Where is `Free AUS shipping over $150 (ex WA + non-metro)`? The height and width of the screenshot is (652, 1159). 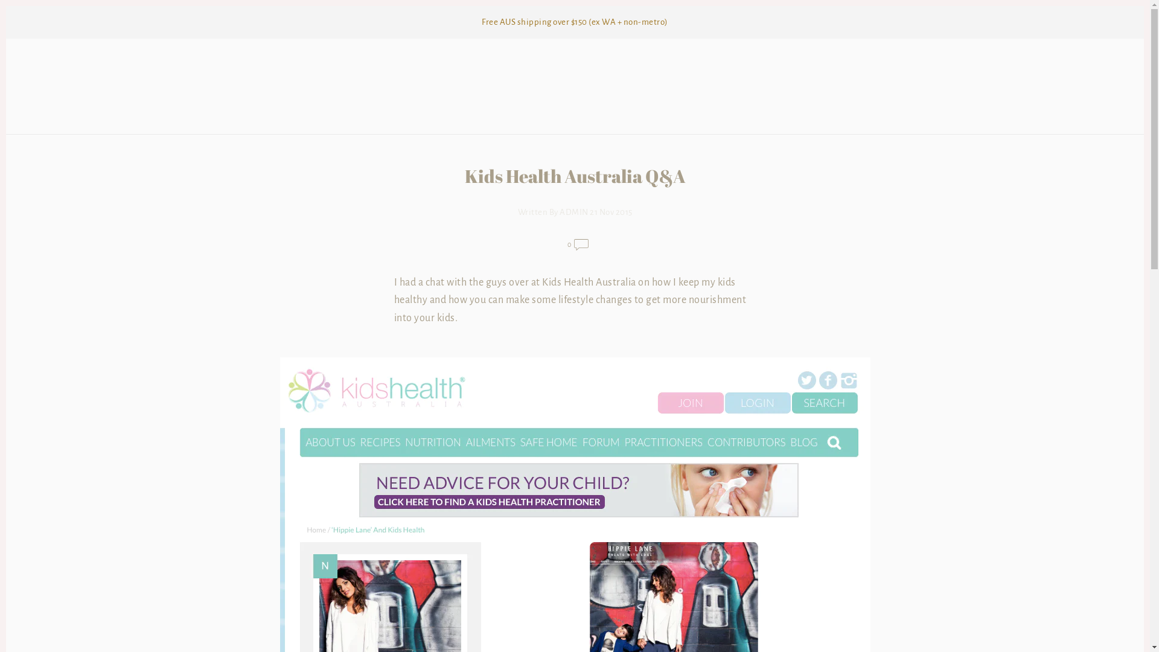 Free AUS shipping over $150 (ex WA + non-metro) is located at coordinates (575, 22).